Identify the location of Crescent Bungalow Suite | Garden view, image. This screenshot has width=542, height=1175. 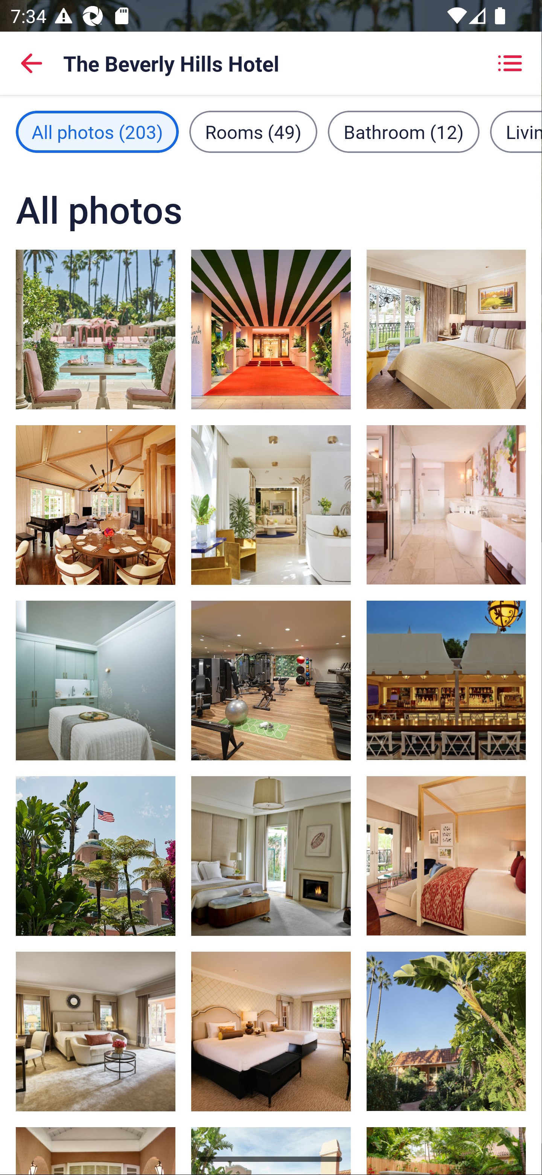
(446, 1032).